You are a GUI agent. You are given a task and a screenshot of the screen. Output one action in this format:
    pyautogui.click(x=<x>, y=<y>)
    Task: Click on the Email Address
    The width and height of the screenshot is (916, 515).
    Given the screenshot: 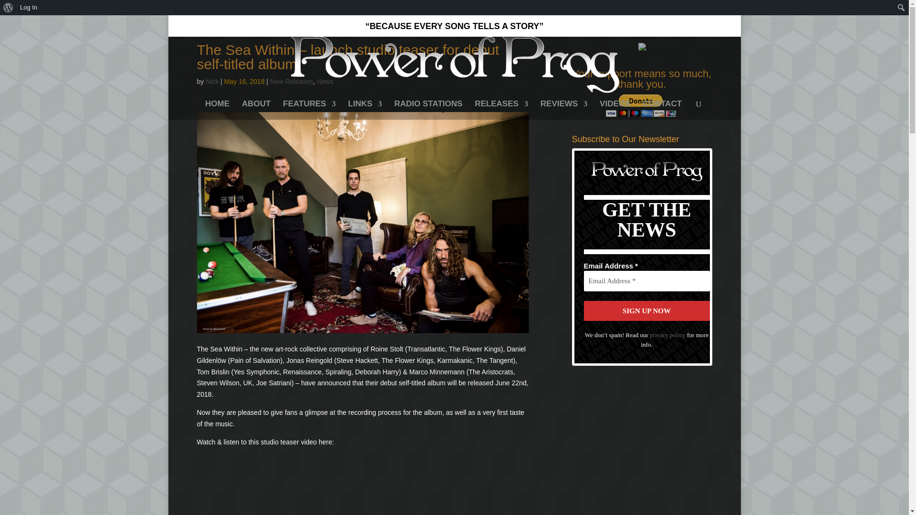 What is the action you would take?
    pyautogui.click(x=647, y=281)
    